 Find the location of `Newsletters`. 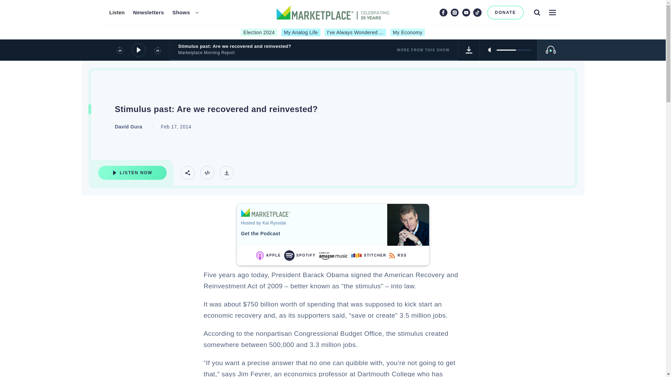

Newsletters is located at coordinates (149, 13).